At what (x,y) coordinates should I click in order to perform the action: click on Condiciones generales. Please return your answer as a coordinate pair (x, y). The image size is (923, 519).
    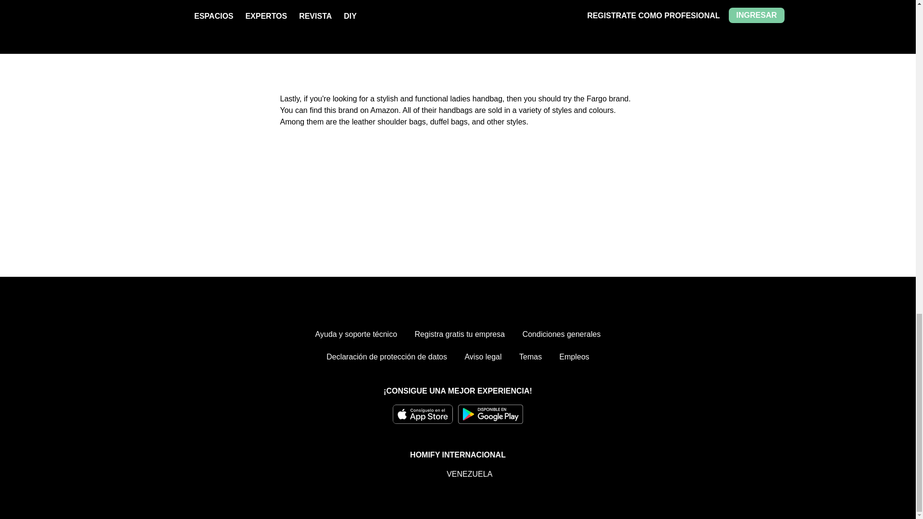
    Looking at the image, I should click on (561, 334).